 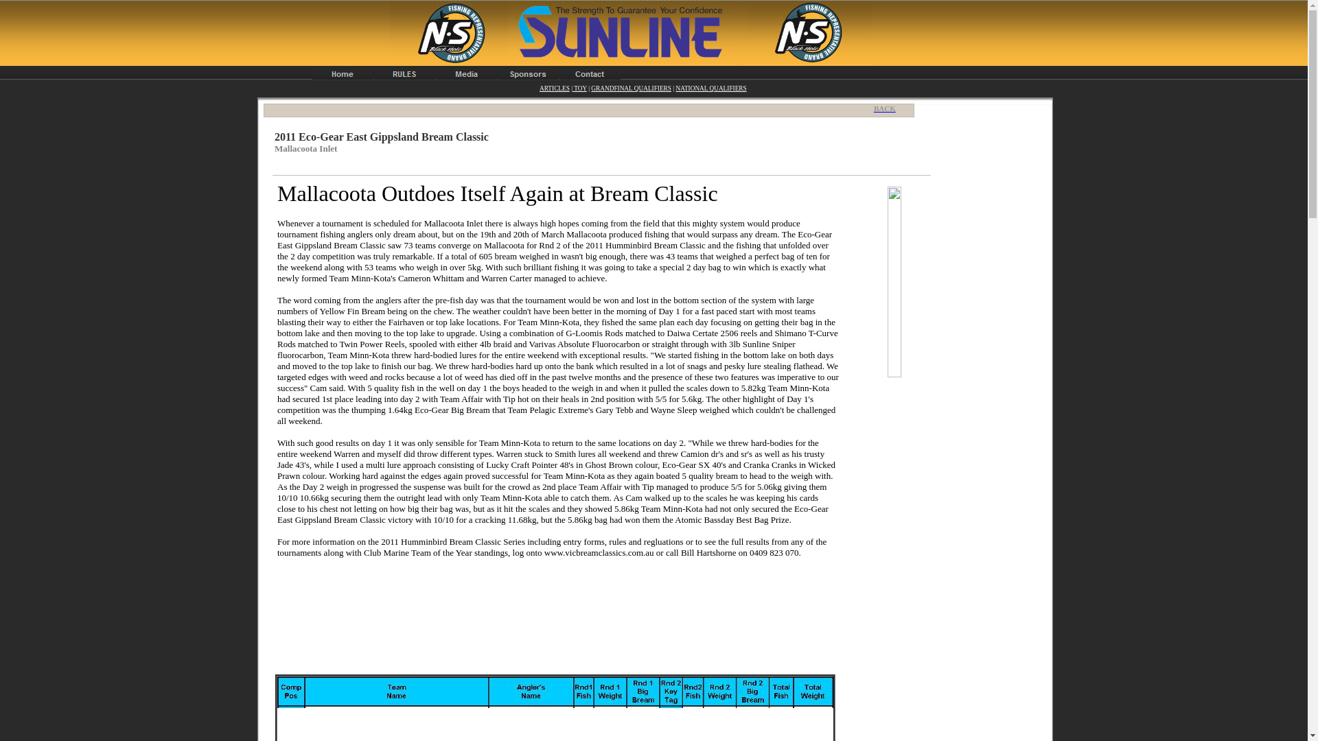 What do you see at coordinates (710, 88) in the screenshot?
I see `NATIONAL QUALIFIERS` at bounding box center [710, 88].